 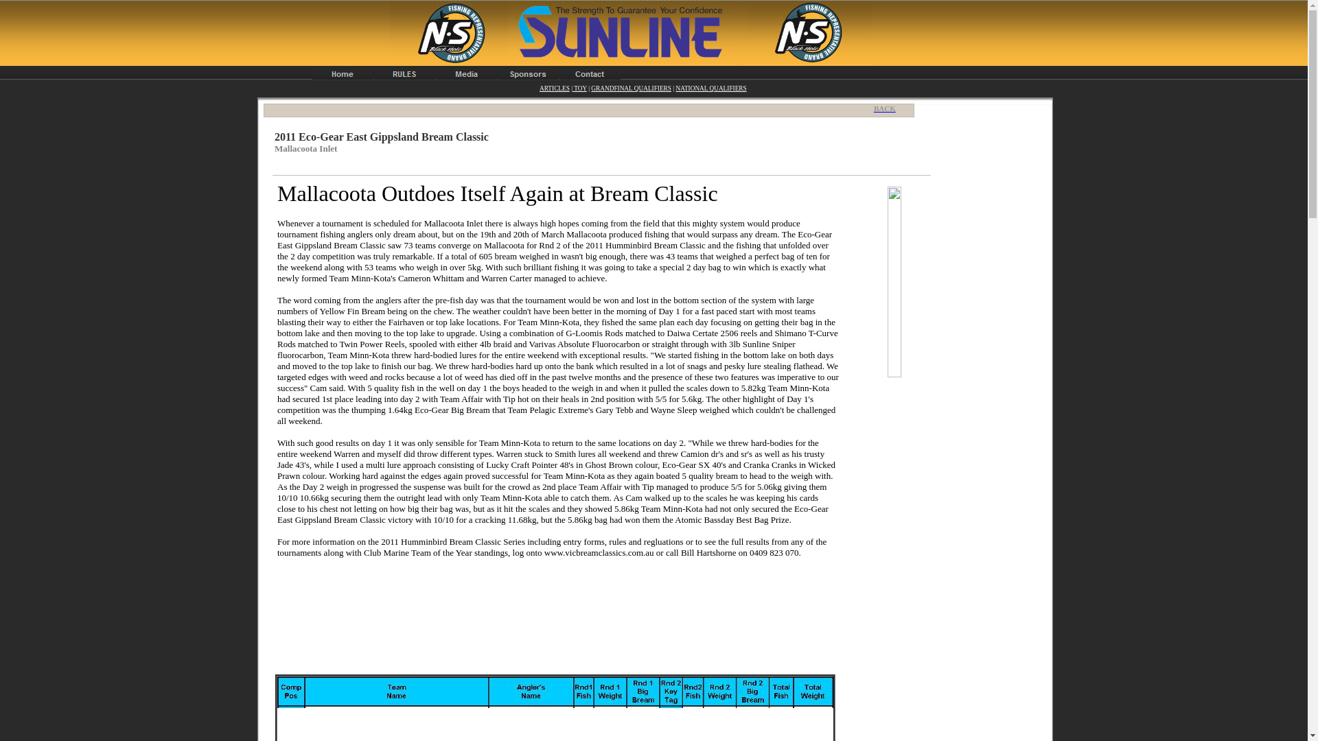 What do you see at coordinates (710, 88) in the screenshot?
I see `NATIONAL QUALIFIERS` at bounding box center [710, 88].